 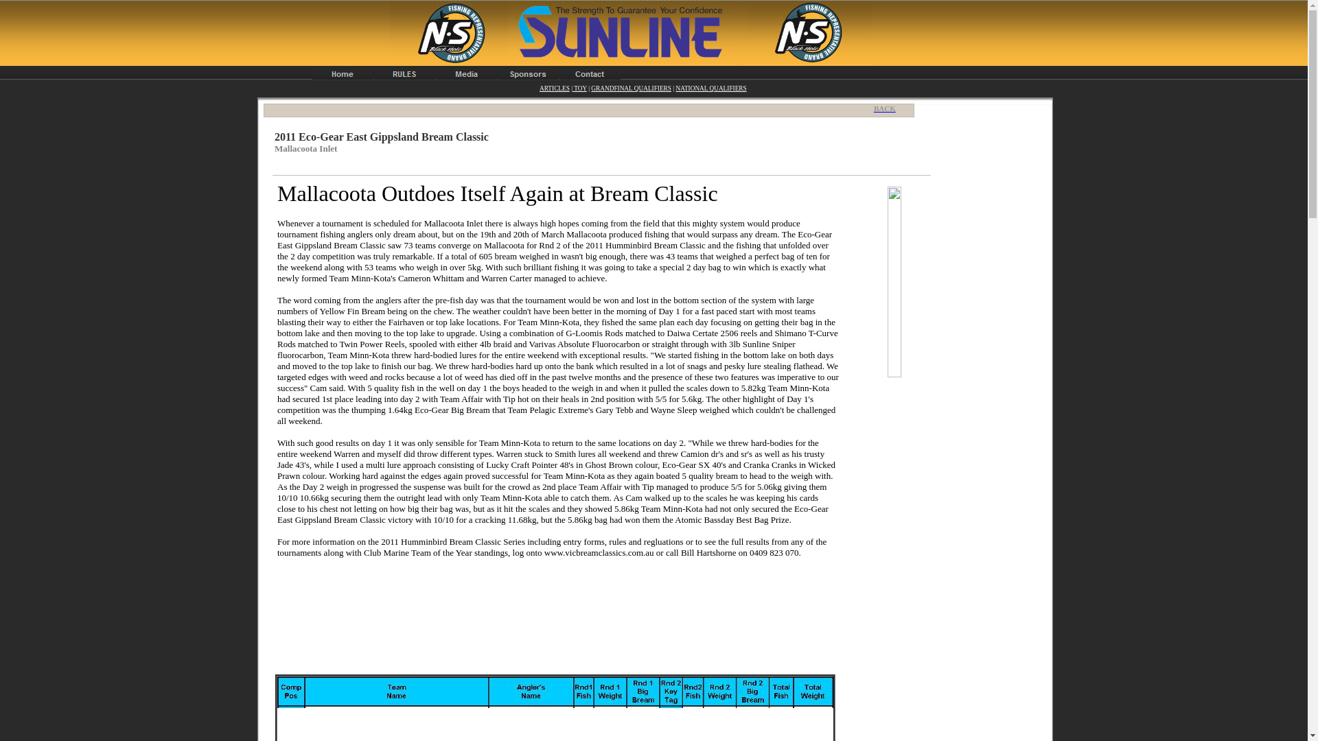 What do you see at coordinates (710, 88) in the screenshot?
I see `NATIONAL QUALIFIERS` at bounding box center [710, 88].